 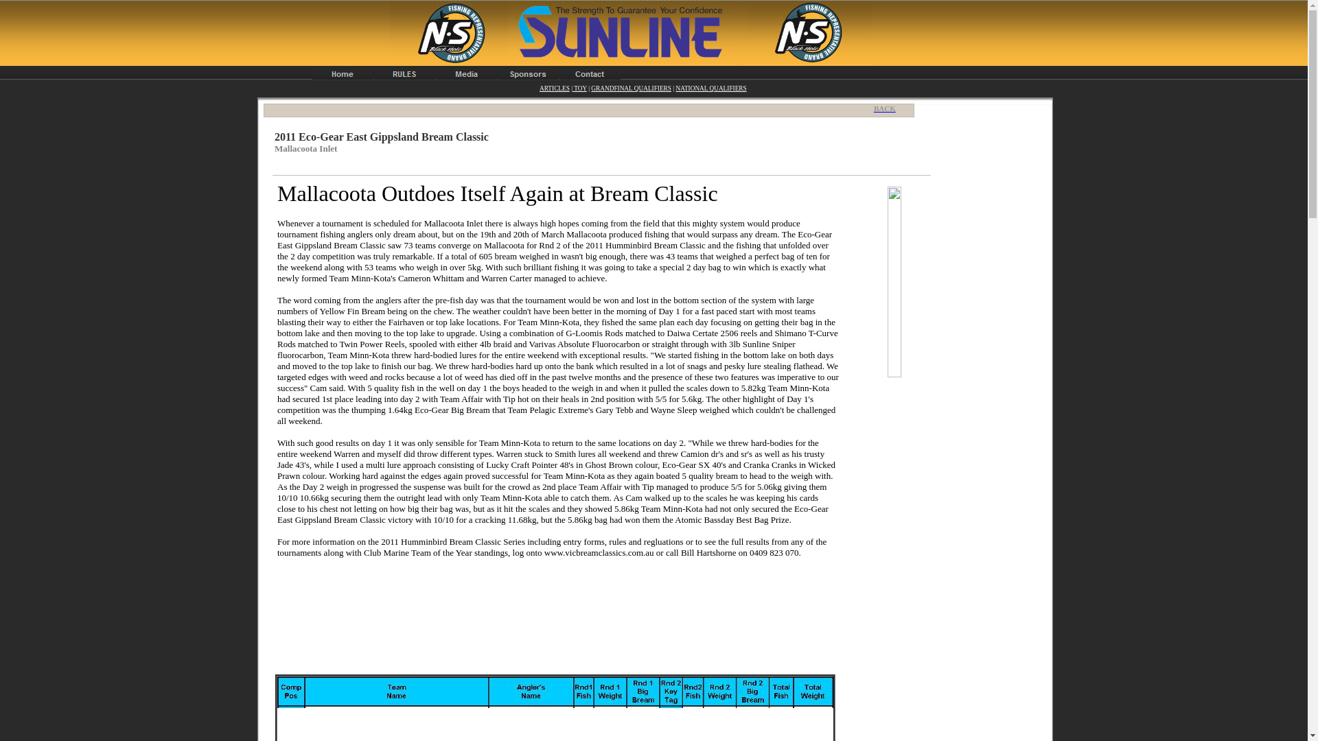 What do you see at coordinates (710, 88) in the screenshot?
I see `NATIONAL QUALIFIERS` at bounding box center [710, 88].